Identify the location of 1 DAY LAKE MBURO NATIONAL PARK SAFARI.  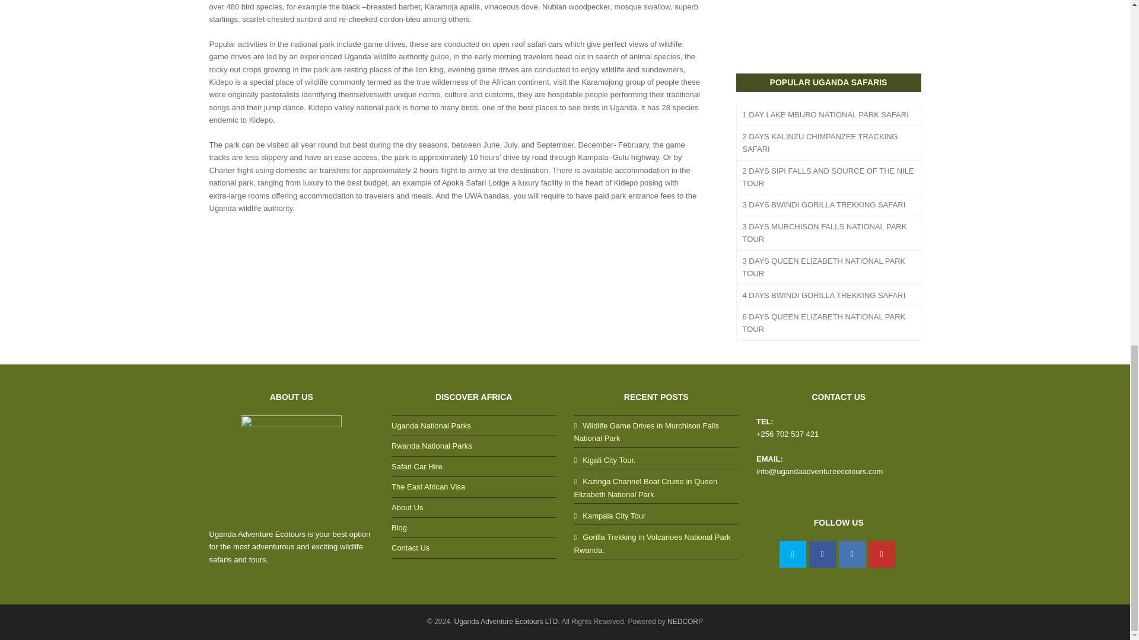
(828, 114).